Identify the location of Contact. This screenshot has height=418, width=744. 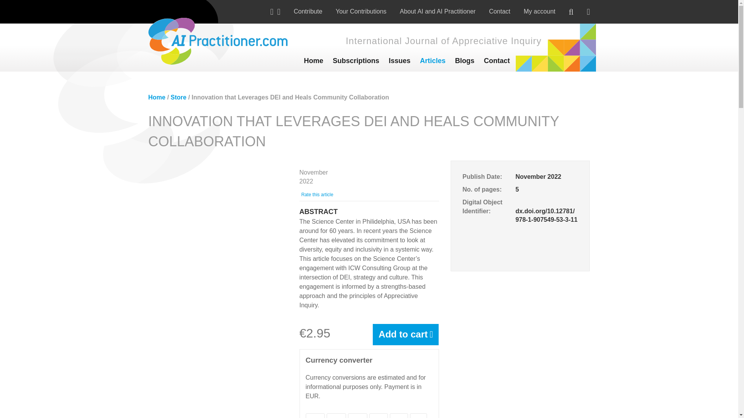
(497, 61).